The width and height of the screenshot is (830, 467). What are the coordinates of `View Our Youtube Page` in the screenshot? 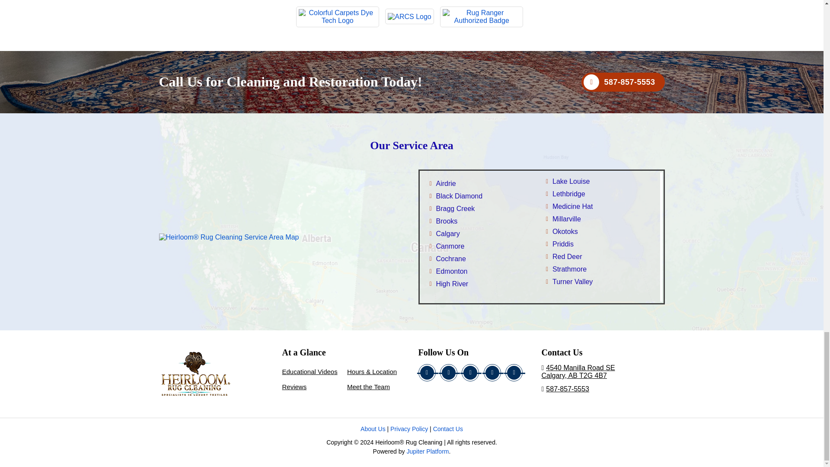 It's located at (492, 373).